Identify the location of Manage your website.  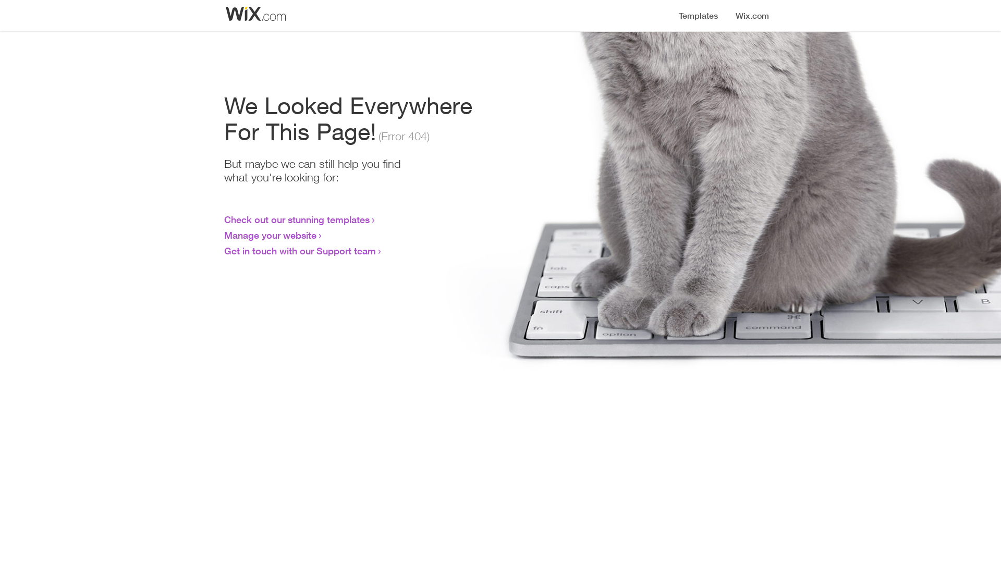
(270, 235).